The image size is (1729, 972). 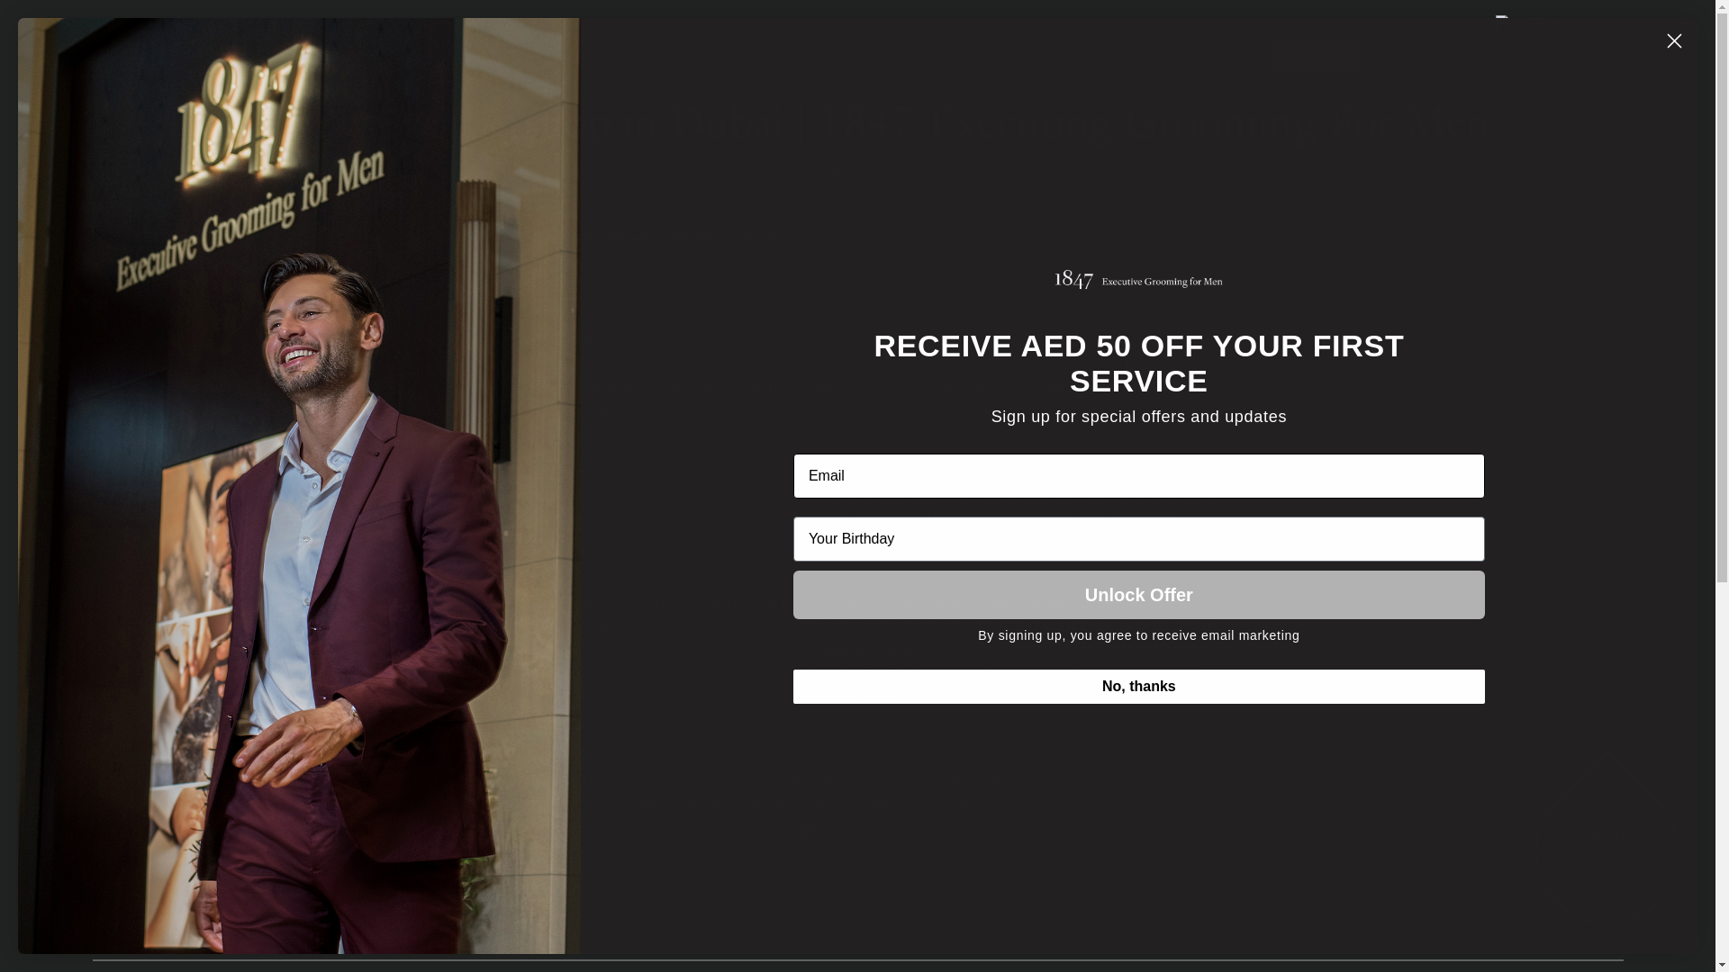 What do you see at coordinates (1406, 58) in the screenshot?
I see `Franchise` at bounding box center [1406, 58].